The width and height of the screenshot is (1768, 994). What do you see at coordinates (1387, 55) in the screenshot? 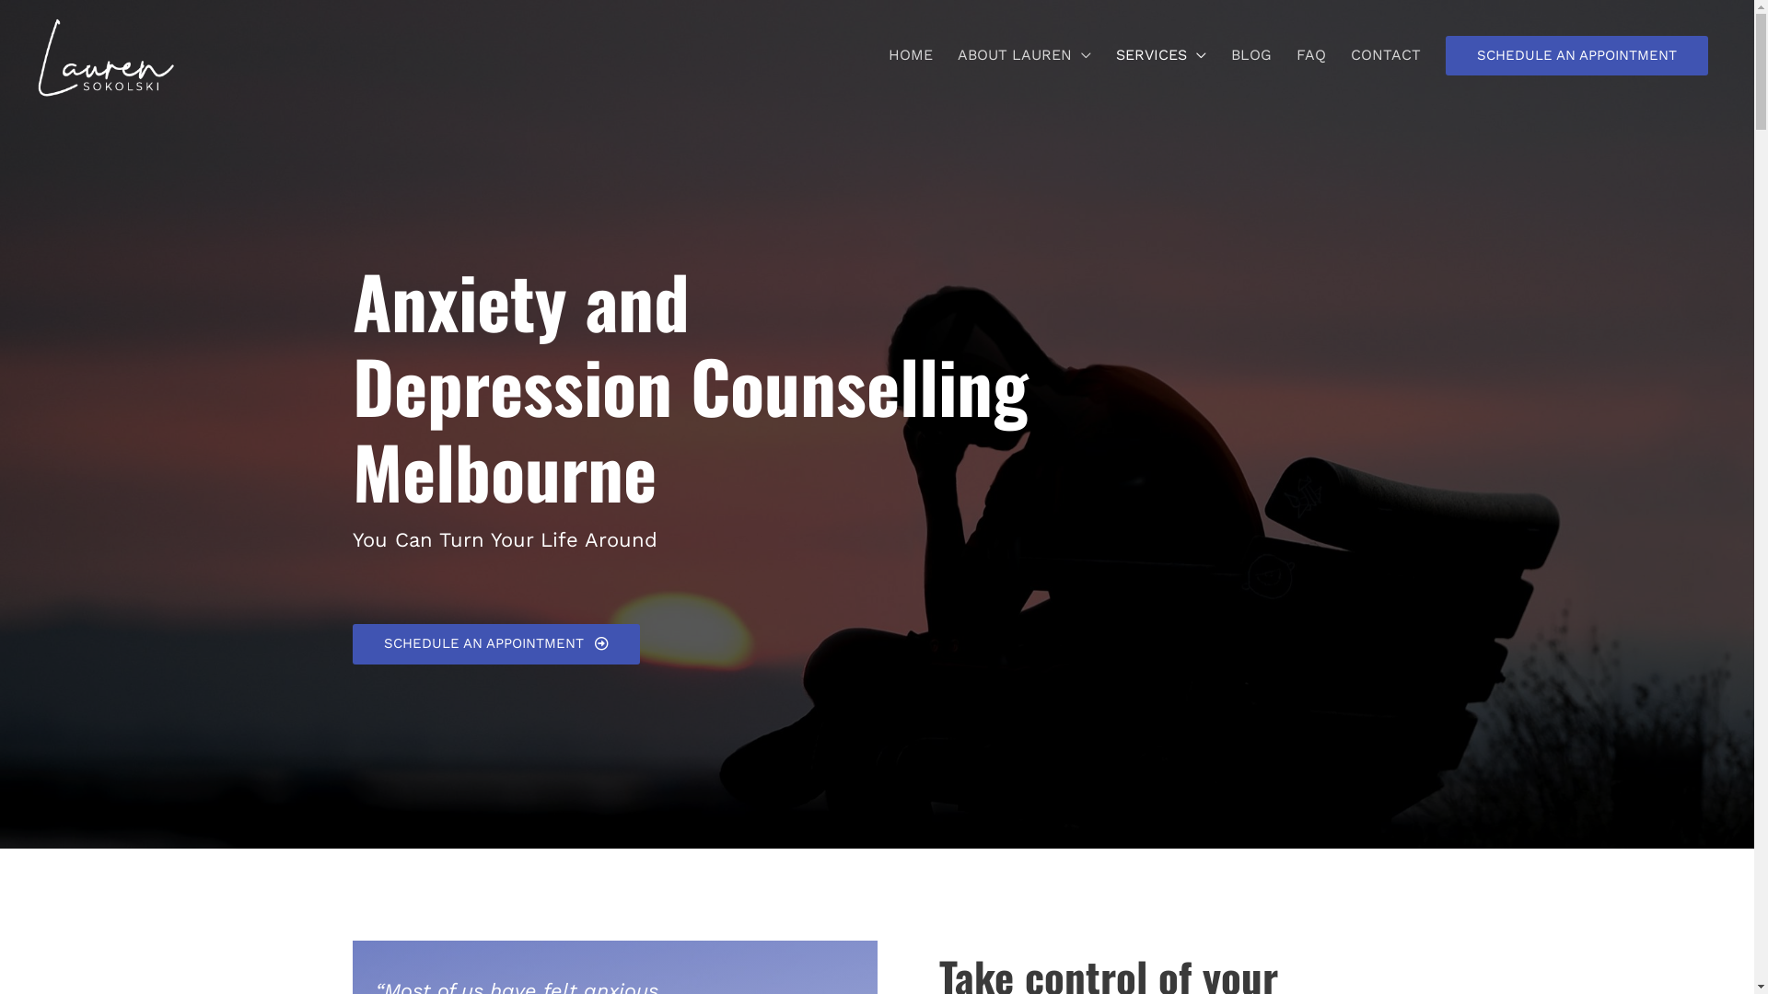
I see `CONTACT` at bounding box center [1387, 55].